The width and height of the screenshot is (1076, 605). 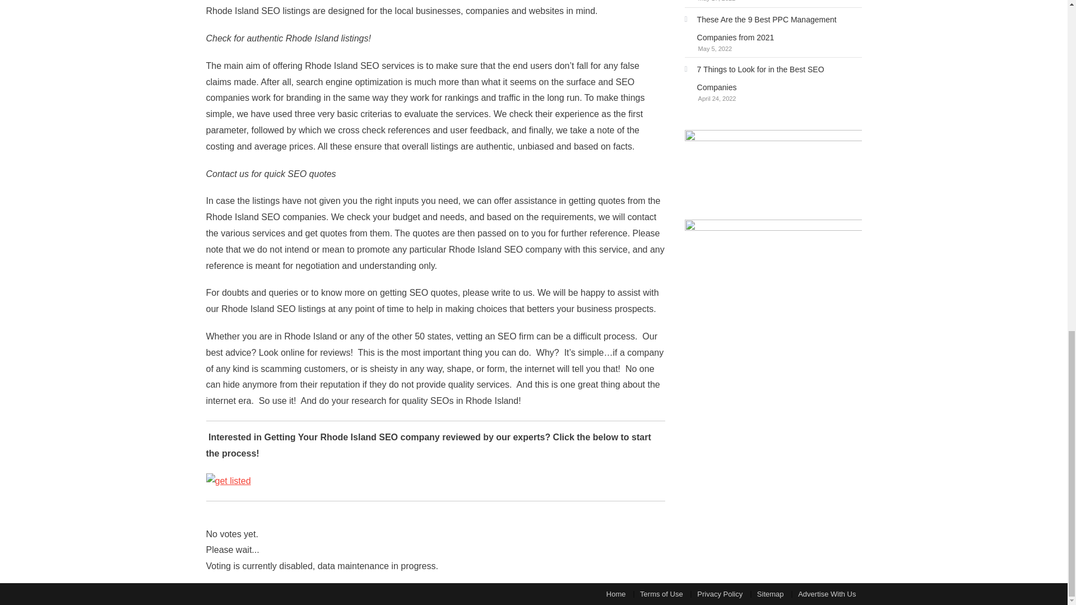 I want to click on Terms of Use, so click(x=661, y=594).